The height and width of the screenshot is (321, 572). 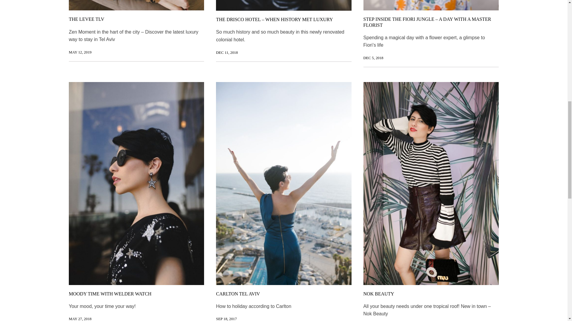 What do you see at coordinates (379, 294) in the screenshot?
I see `NOK BEAUTY` at bounding box center [379, 294].